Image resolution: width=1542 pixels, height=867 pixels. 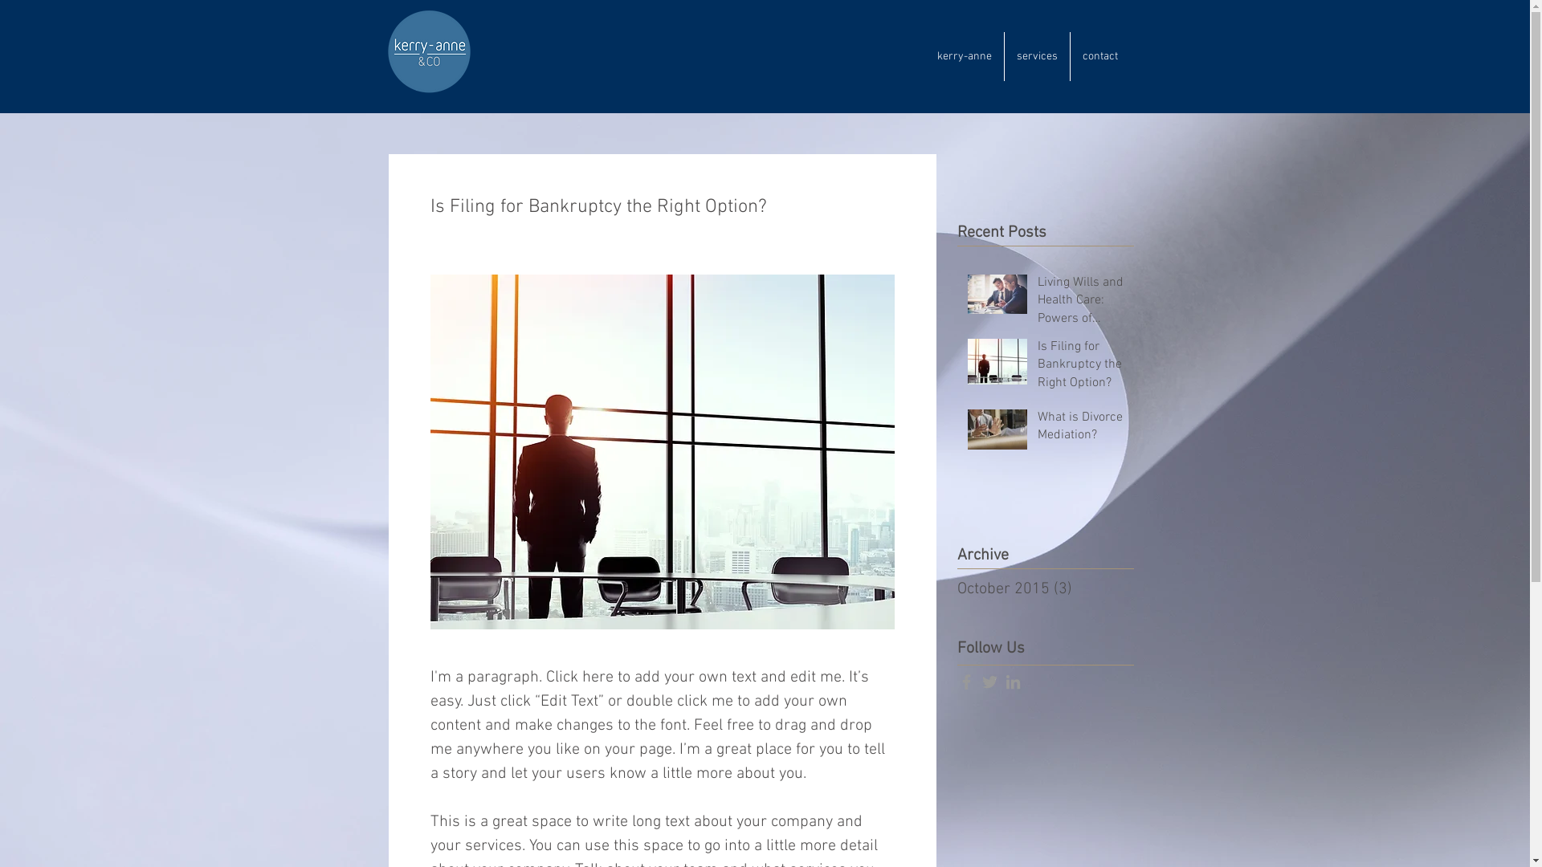 I want to click on contact, so click(x=1099, y=56).